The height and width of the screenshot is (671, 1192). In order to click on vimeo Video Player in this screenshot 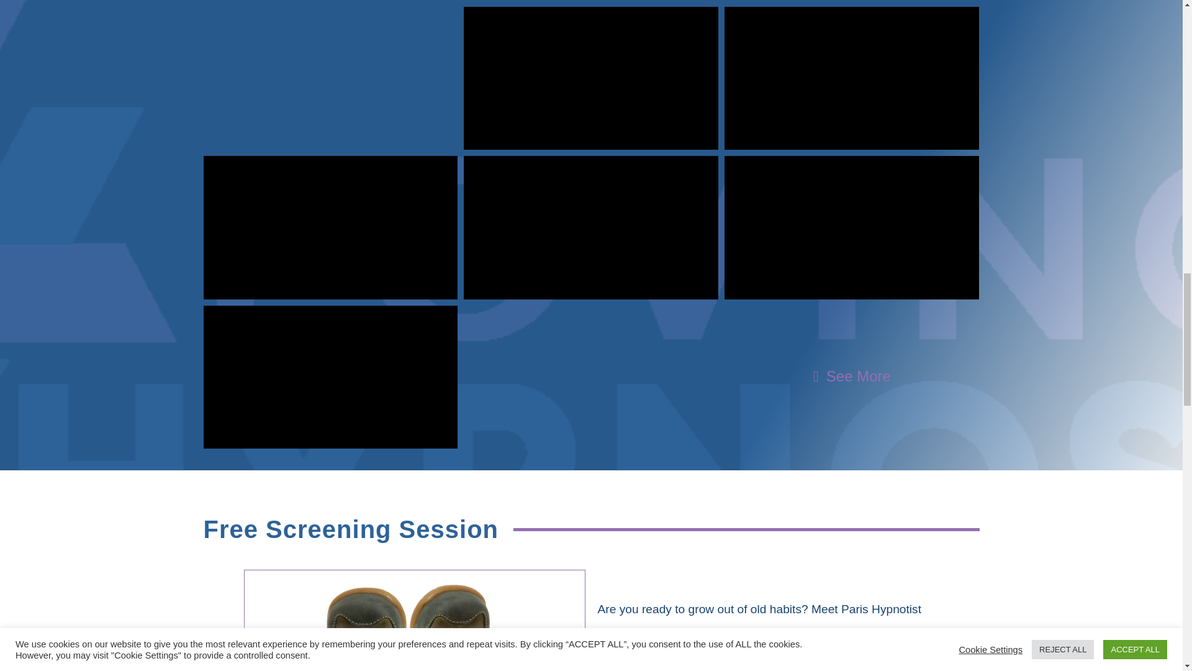, I will do `click(591, 227)`.